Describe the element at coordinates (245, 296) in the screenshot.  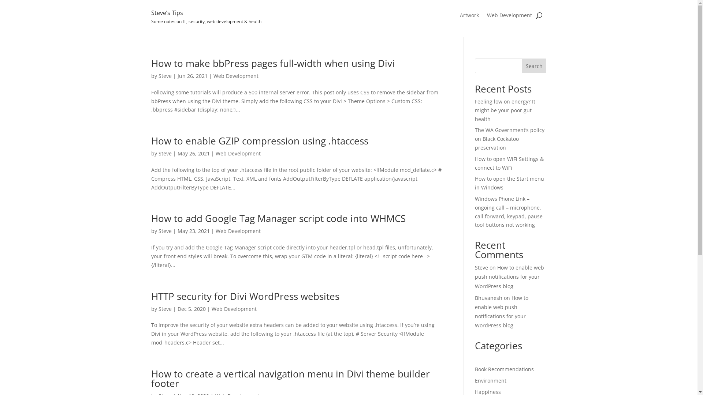
I see `HTTP security for Divi WordPress websites` at that location.